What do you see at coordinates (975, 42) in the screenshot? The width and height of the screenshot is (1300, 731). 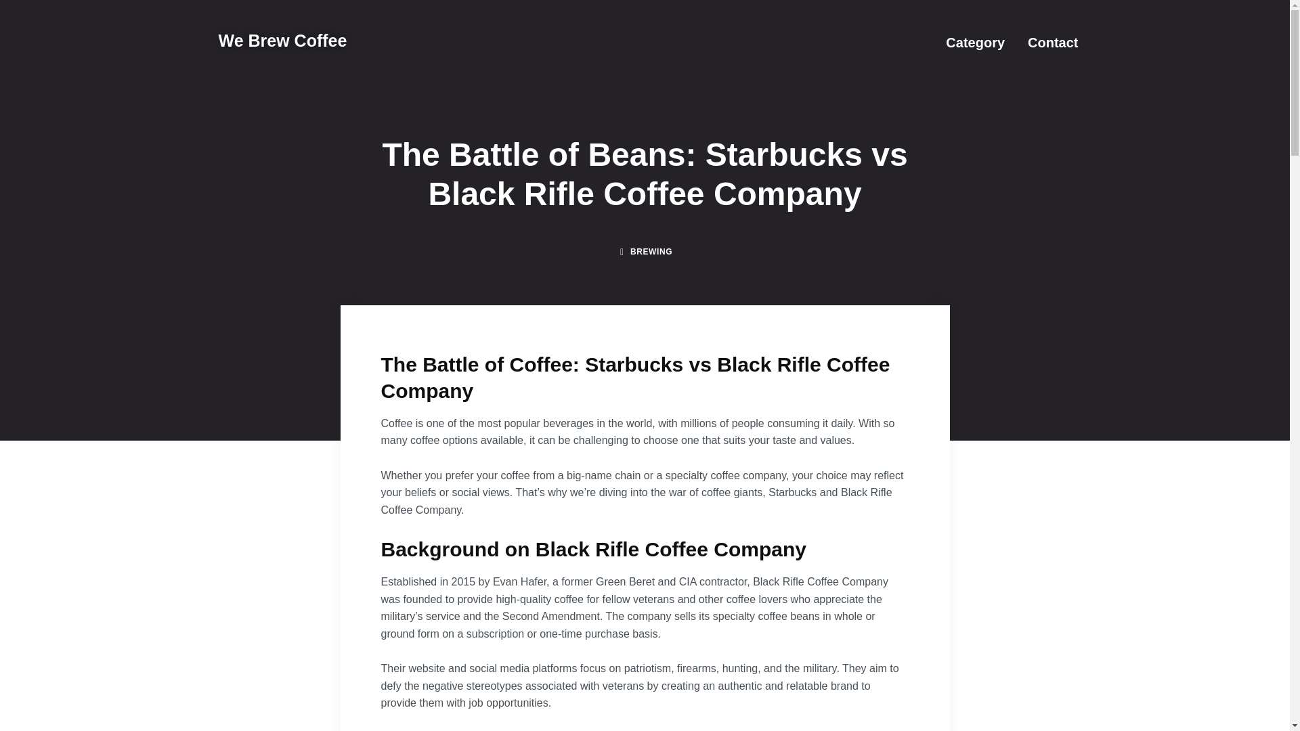 I see `Category` at bounding box center [975, 42].